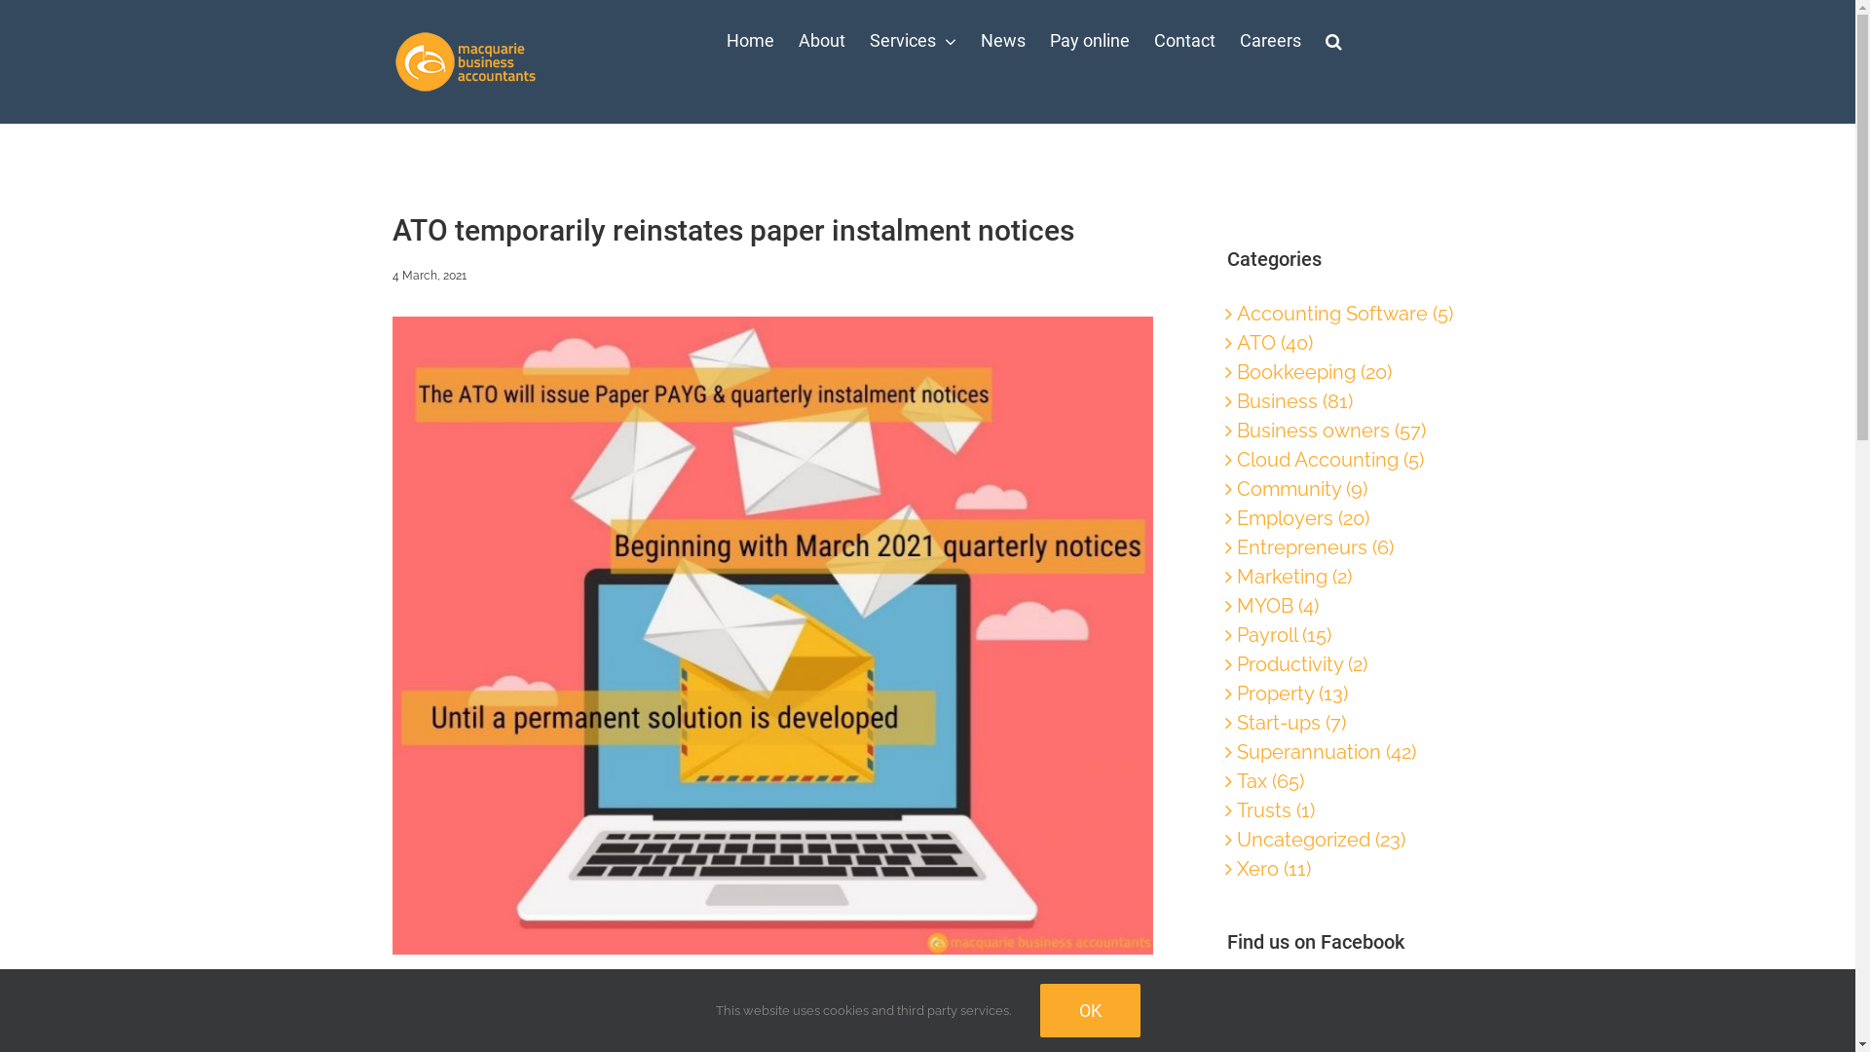  I want to click on Tax (65), so click(1346, 781).